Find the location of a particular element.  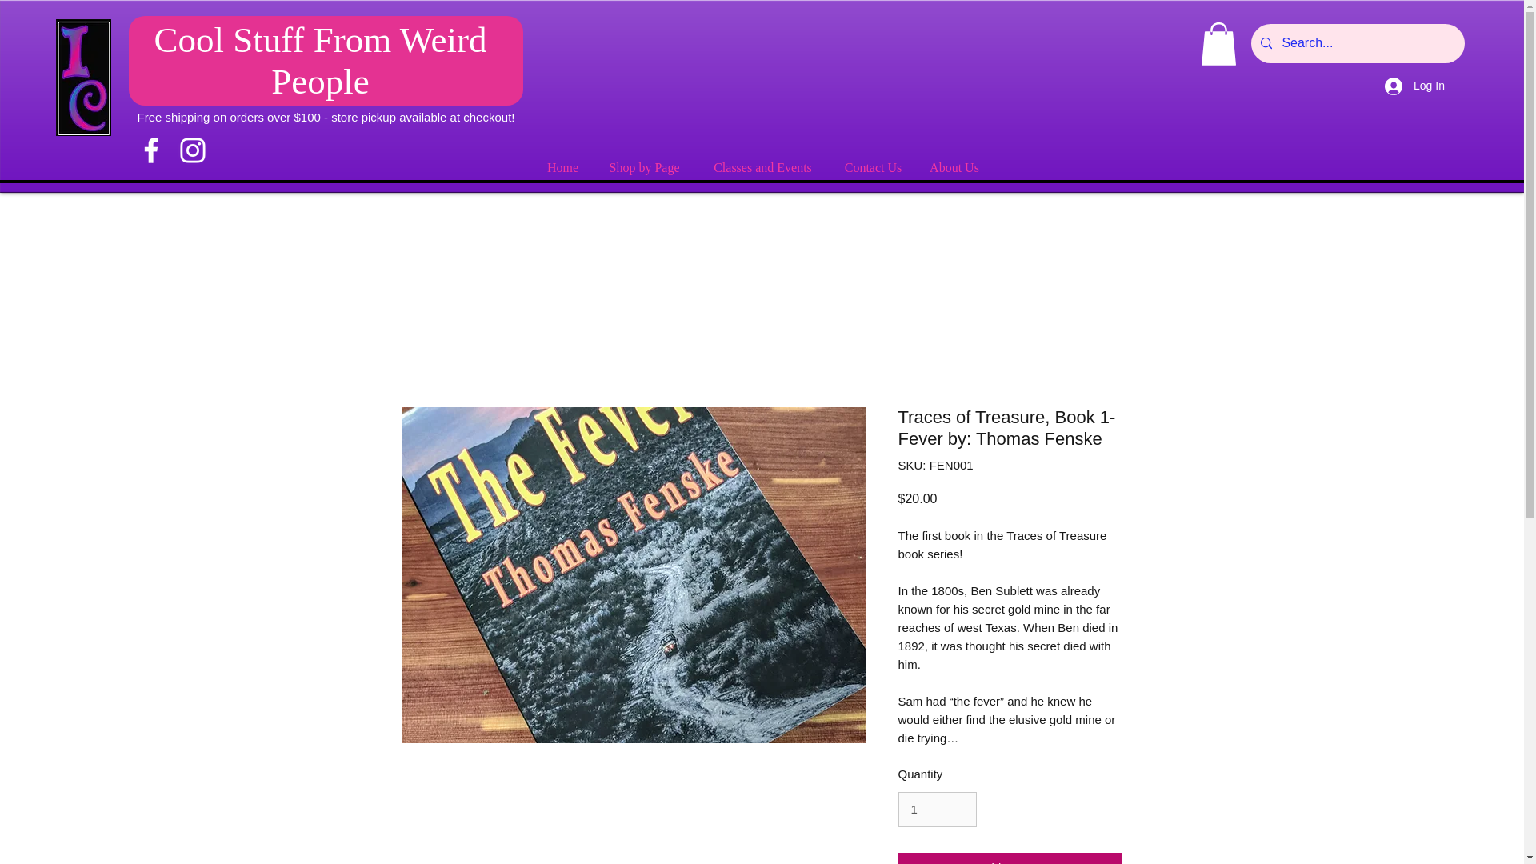

1 is located at coordinates (936, 810).